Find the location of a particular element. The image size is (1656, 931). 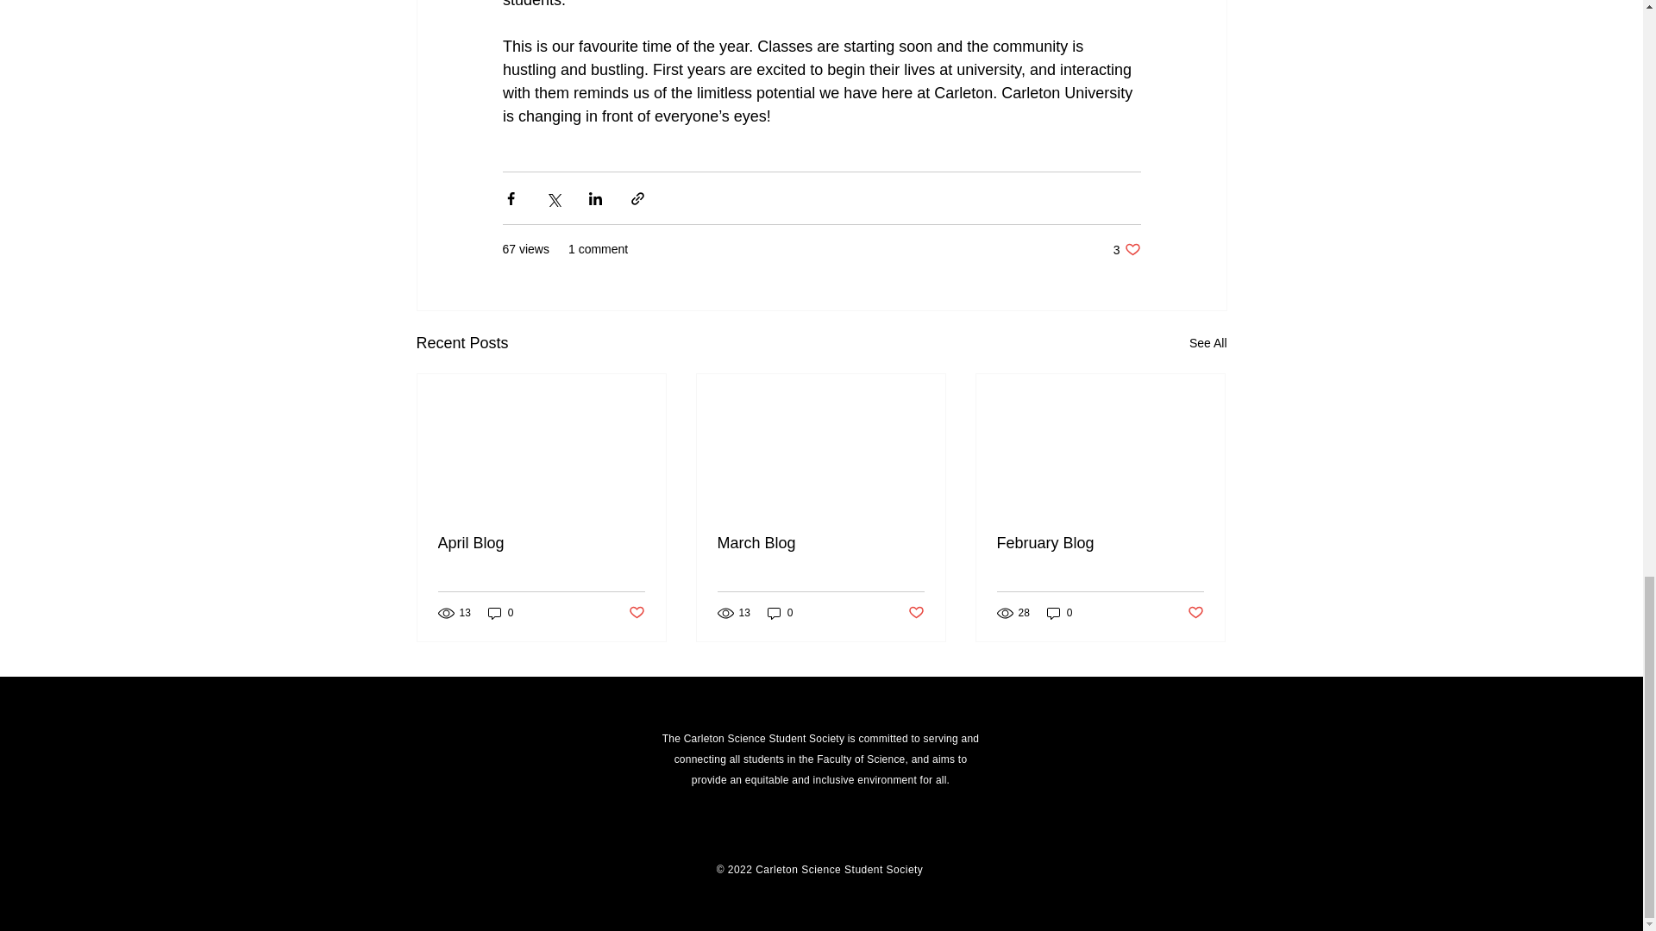

See All is located at coordinates (1207, 343).